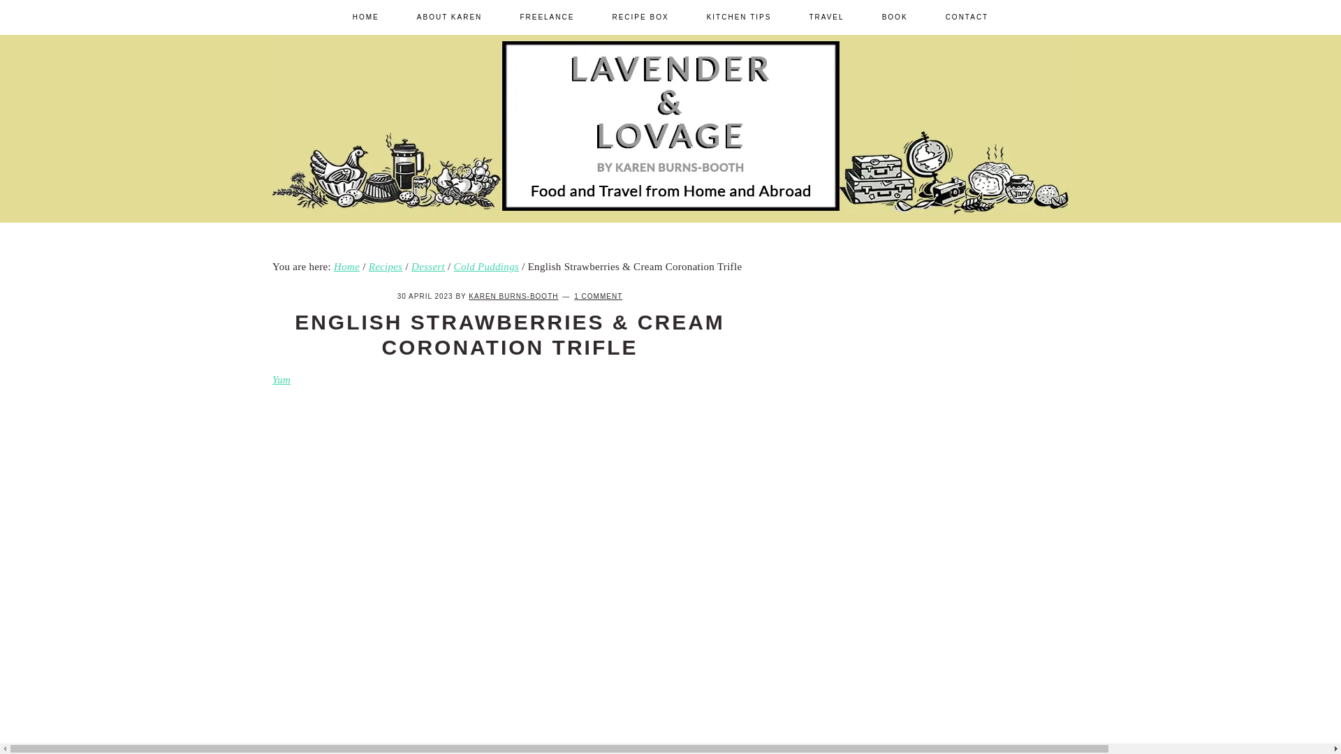  Describe the element at coordinates (428, 266) in the screenshot. I see `Dessert` at that location.